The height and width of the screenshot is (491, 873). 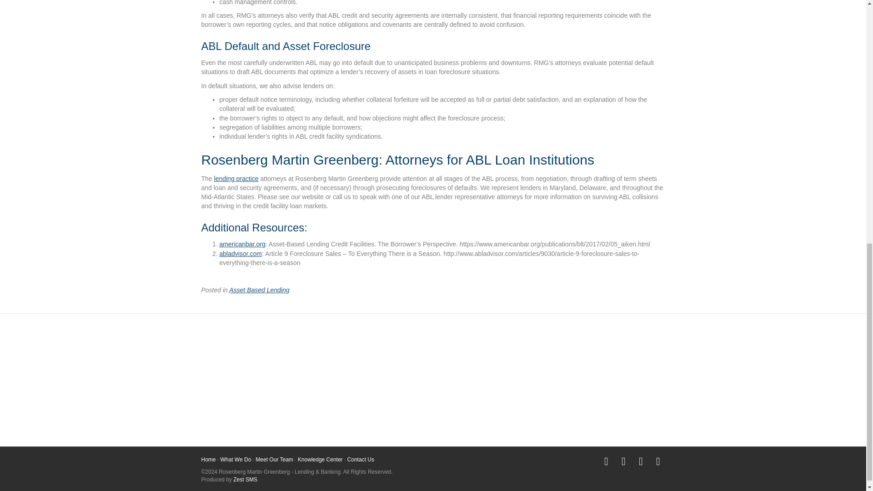 What do you see at coordinates (593, 359) in the screenshot?
I see `Non-Consolidation Opinions` at bounding box center [593, 359].